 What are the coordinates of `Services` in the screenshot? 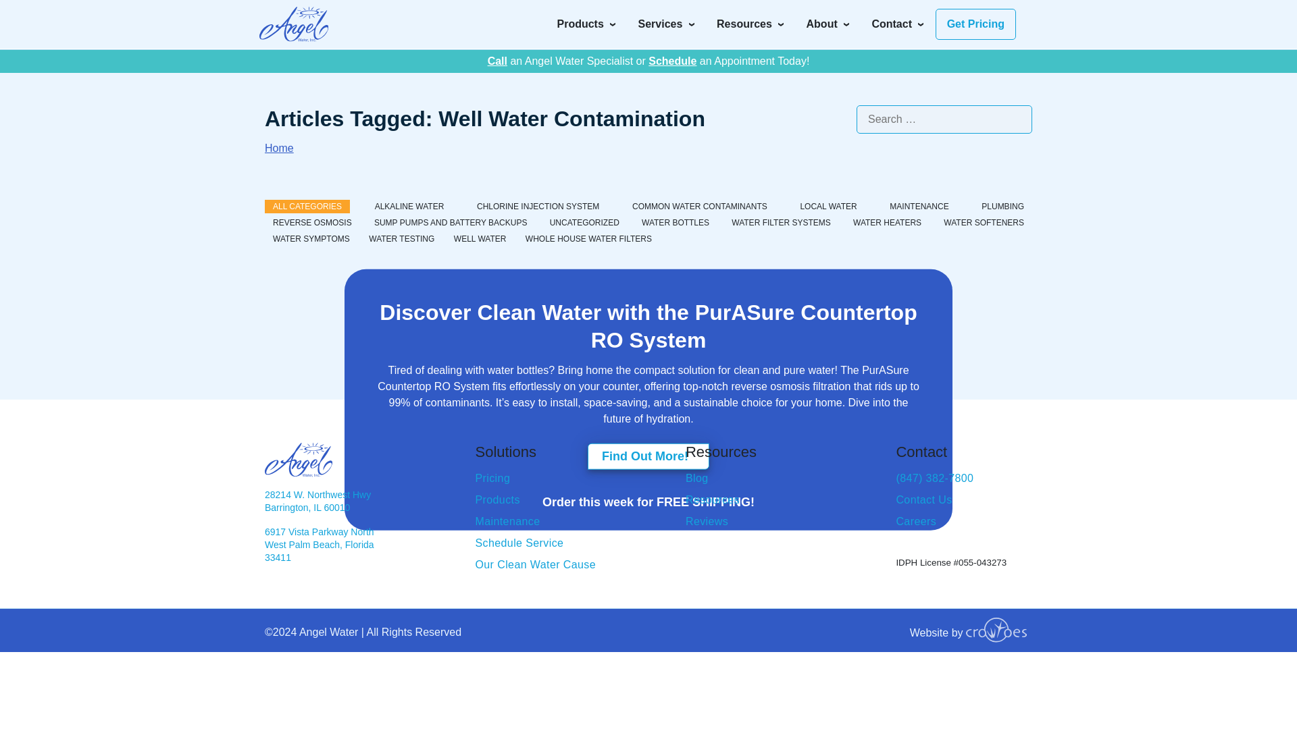 It's located at (667, 24).